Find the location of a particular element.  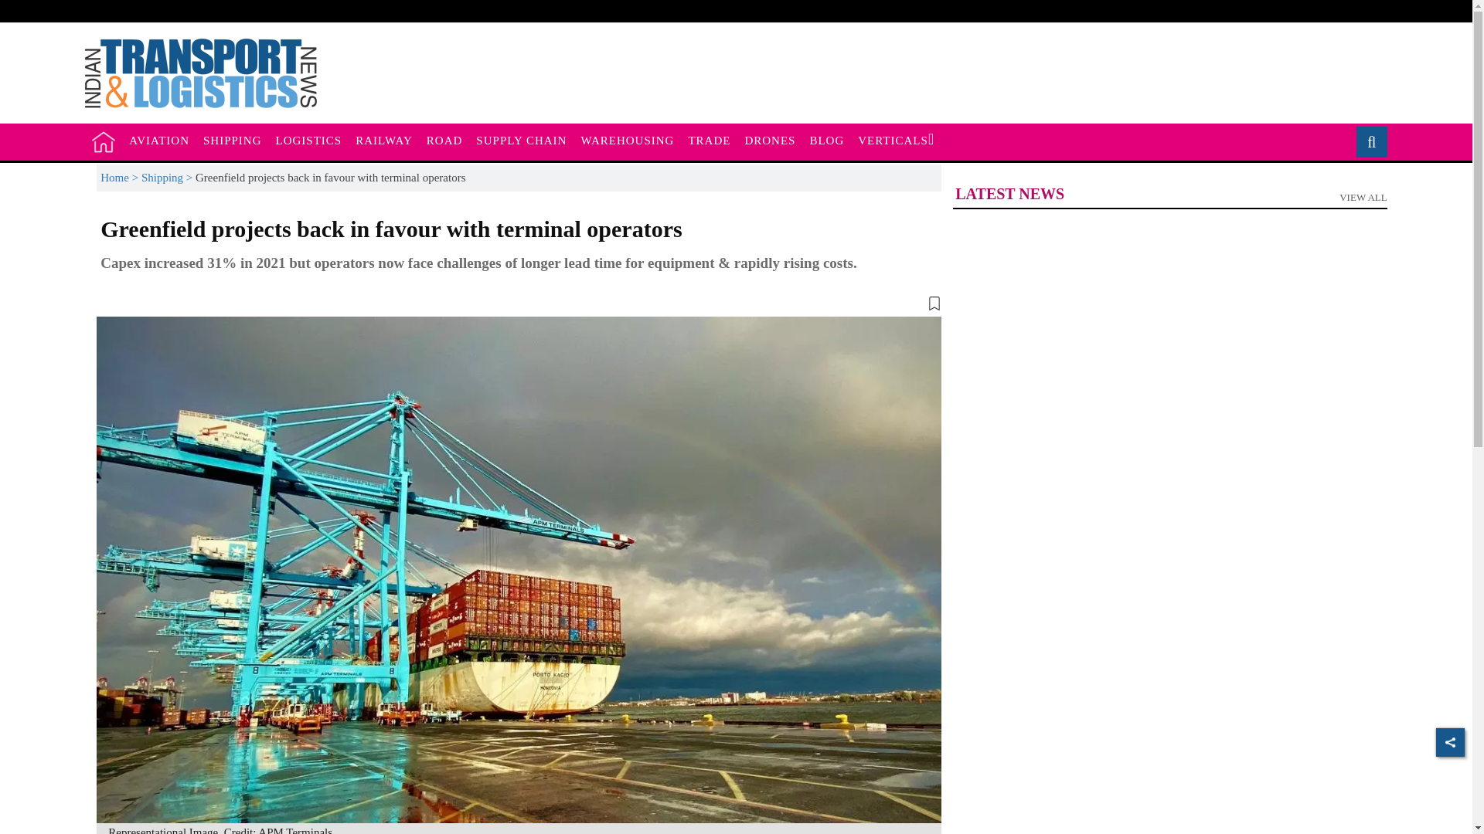

search here is located at coordinates (158, 141).